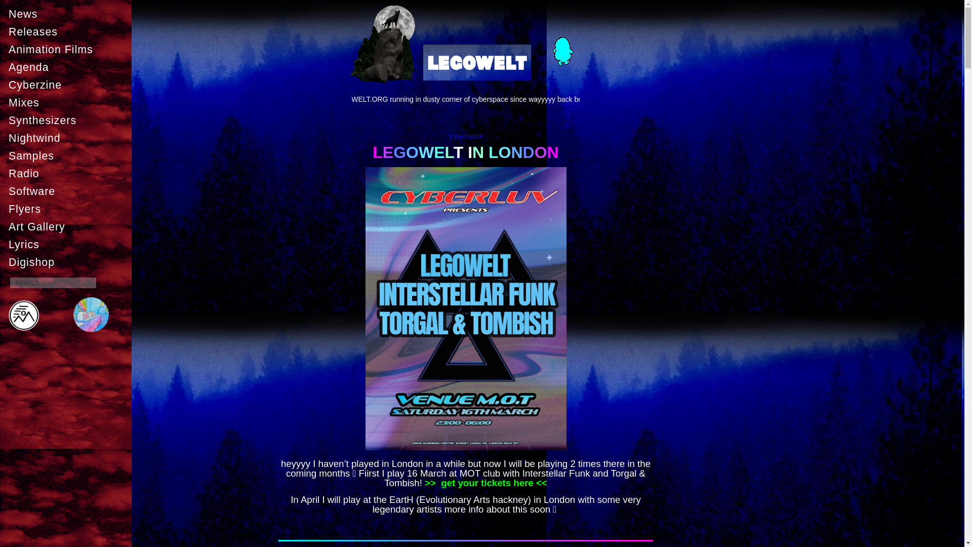 The image size is (972, 547). What do you see at coordinates (68, 14) in the screenshot?
I see `News` at bounding box center [68, 14].